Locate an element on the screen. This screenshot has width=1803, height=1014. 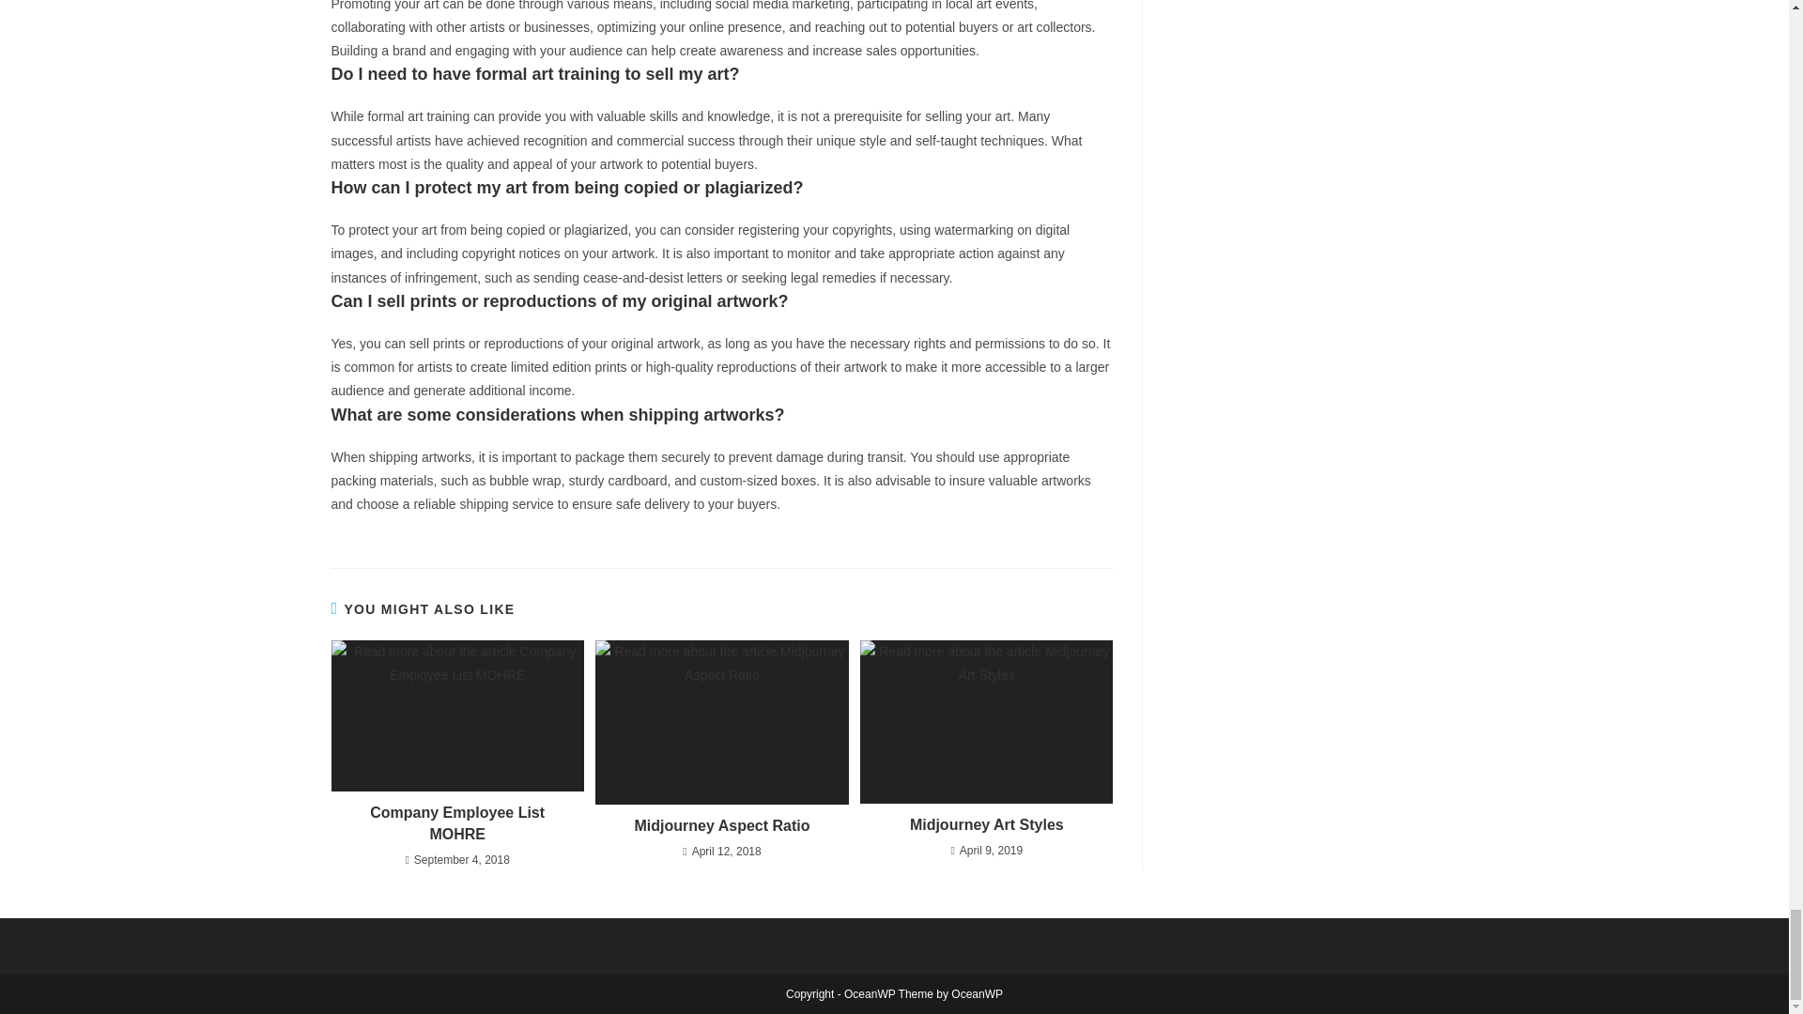
Company Employee List MOHRE is located at coordinates (456, 823).